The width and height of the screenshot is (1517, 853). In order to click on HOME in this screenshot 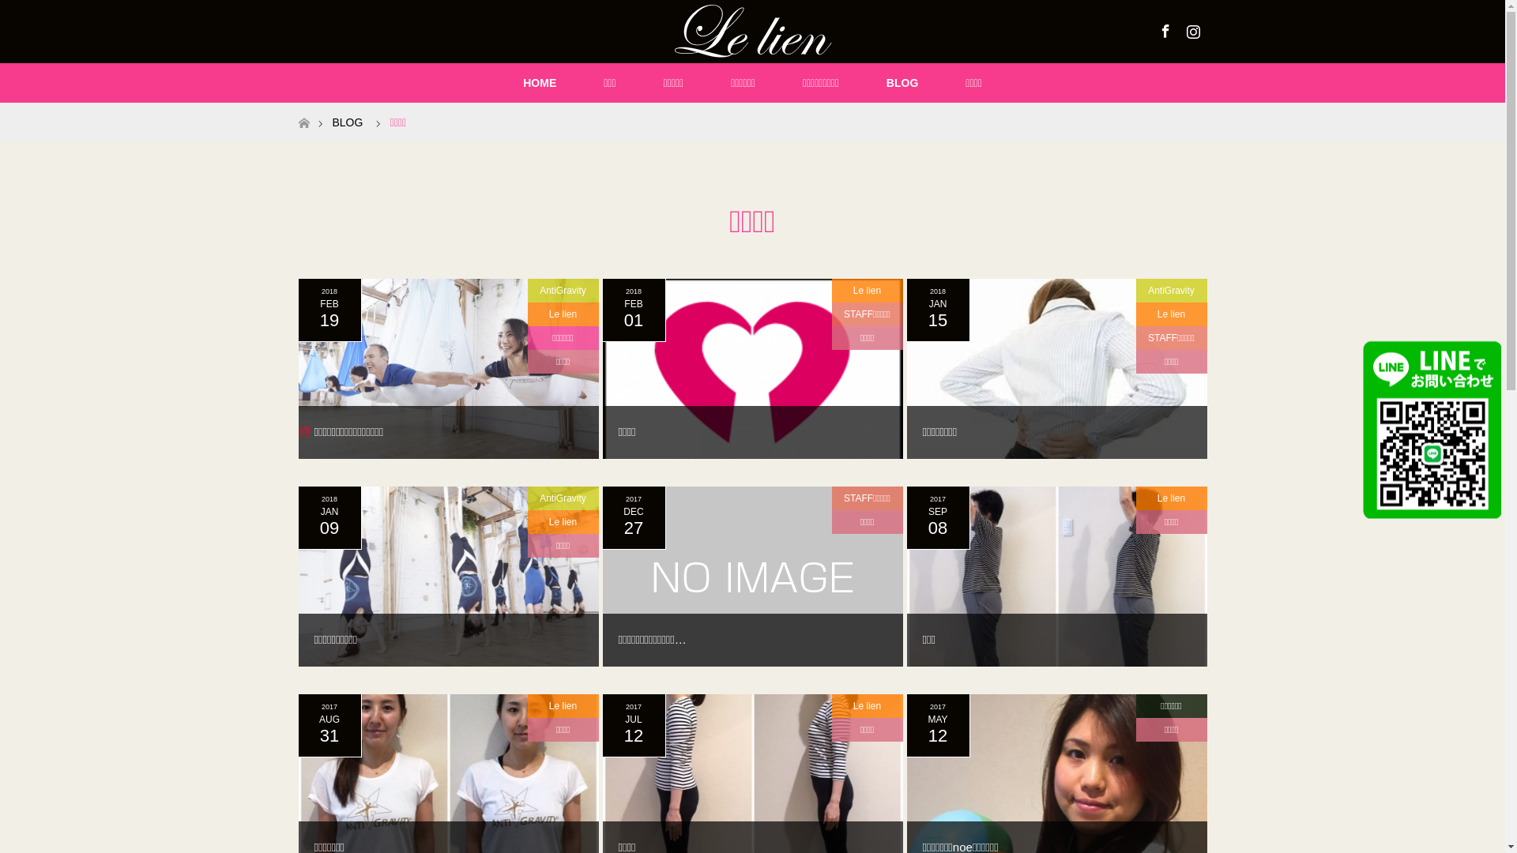, I will do `click(540, 83)`.